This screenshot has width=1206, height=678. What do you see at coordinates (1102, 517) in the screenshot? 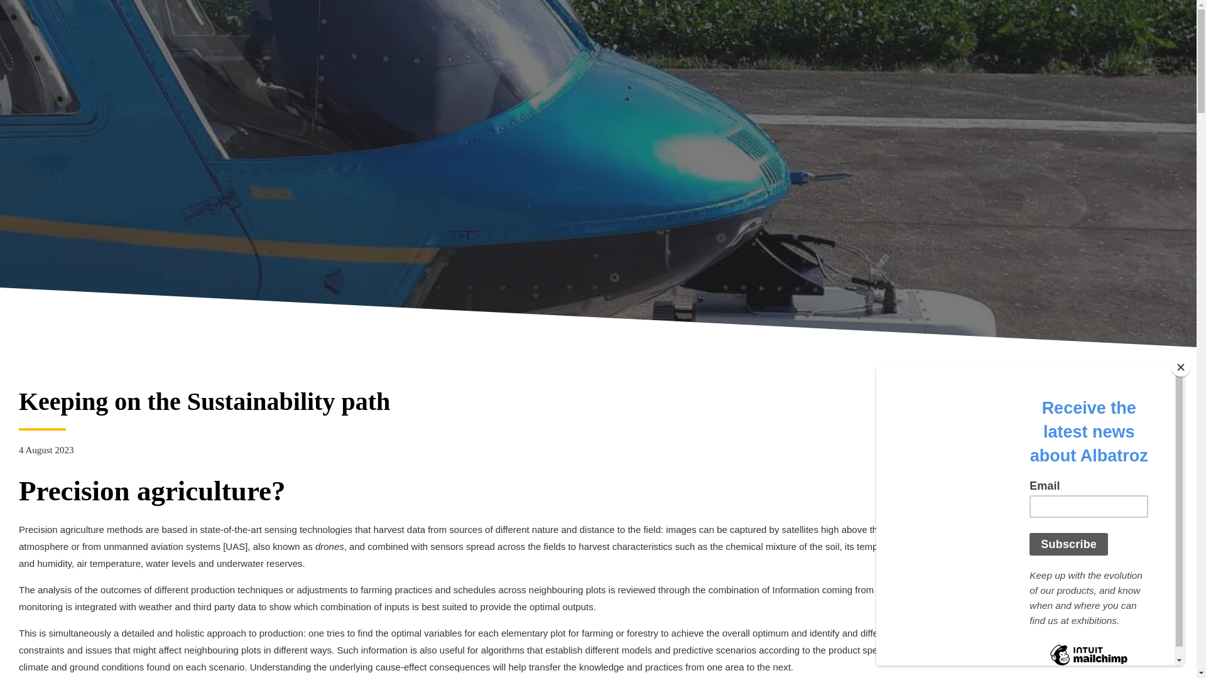
I see `July-September 2019` at bounding box center [1102, 517].